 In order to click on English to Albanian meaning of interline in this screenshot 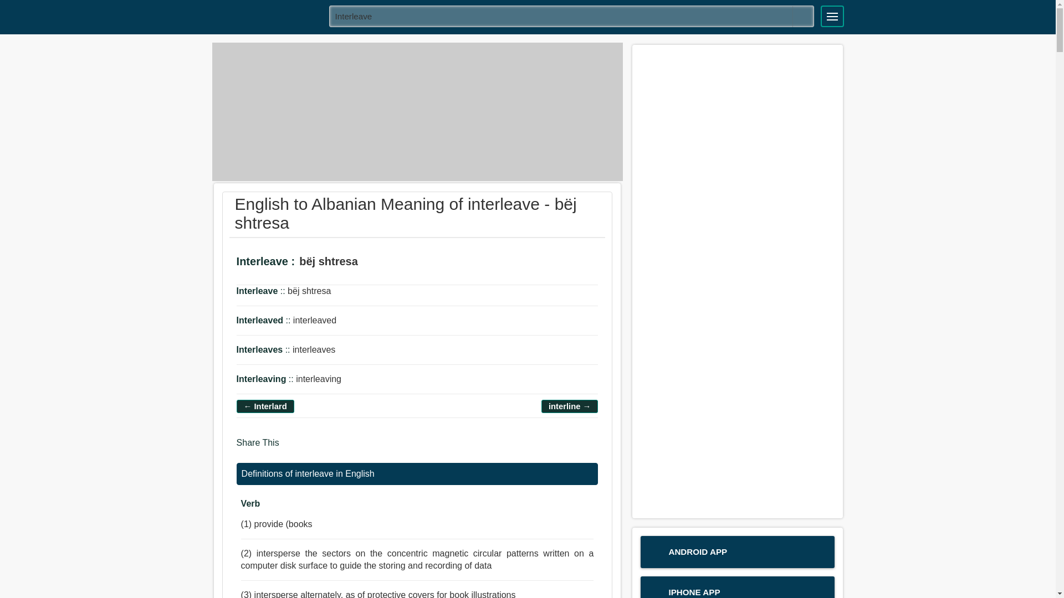, I will do `click(569, 406)`.